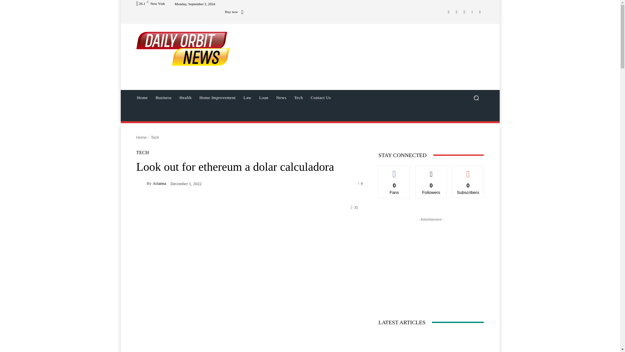 This screenshot has height=352, width=625. What do you see at coordinates (217, 98) in the screenshot?
I see `Home Improvement` at bounding box center [217, 98].